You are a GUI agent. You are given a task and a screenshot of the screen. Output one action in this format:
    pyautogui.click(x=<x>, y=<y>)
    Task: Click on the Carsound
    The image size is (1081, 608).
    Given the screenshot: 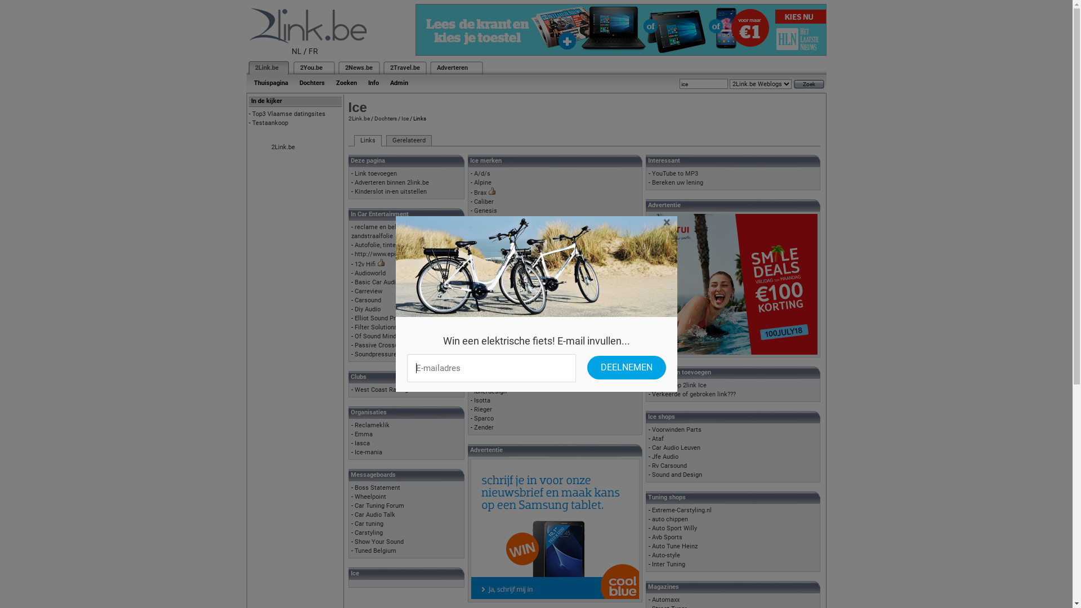 What is the action you would take?
    pyautogui.click(x=368, y=301)
    